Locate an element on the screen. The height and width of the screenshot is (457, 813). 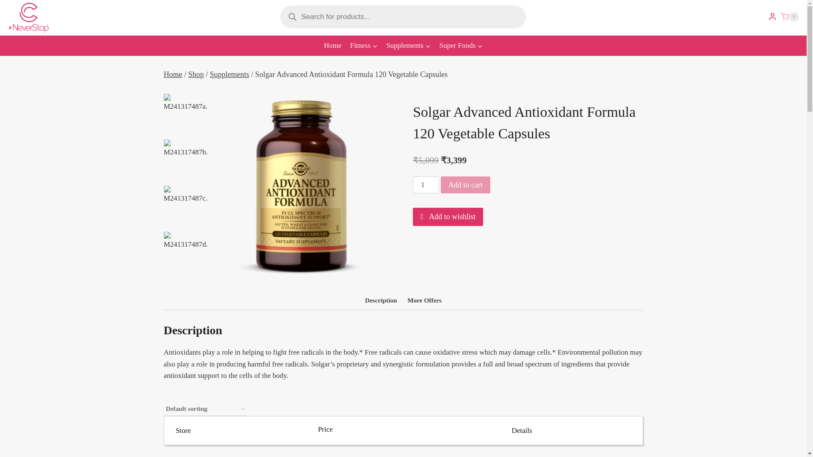
Fitness is located at coordinates (364, 46).